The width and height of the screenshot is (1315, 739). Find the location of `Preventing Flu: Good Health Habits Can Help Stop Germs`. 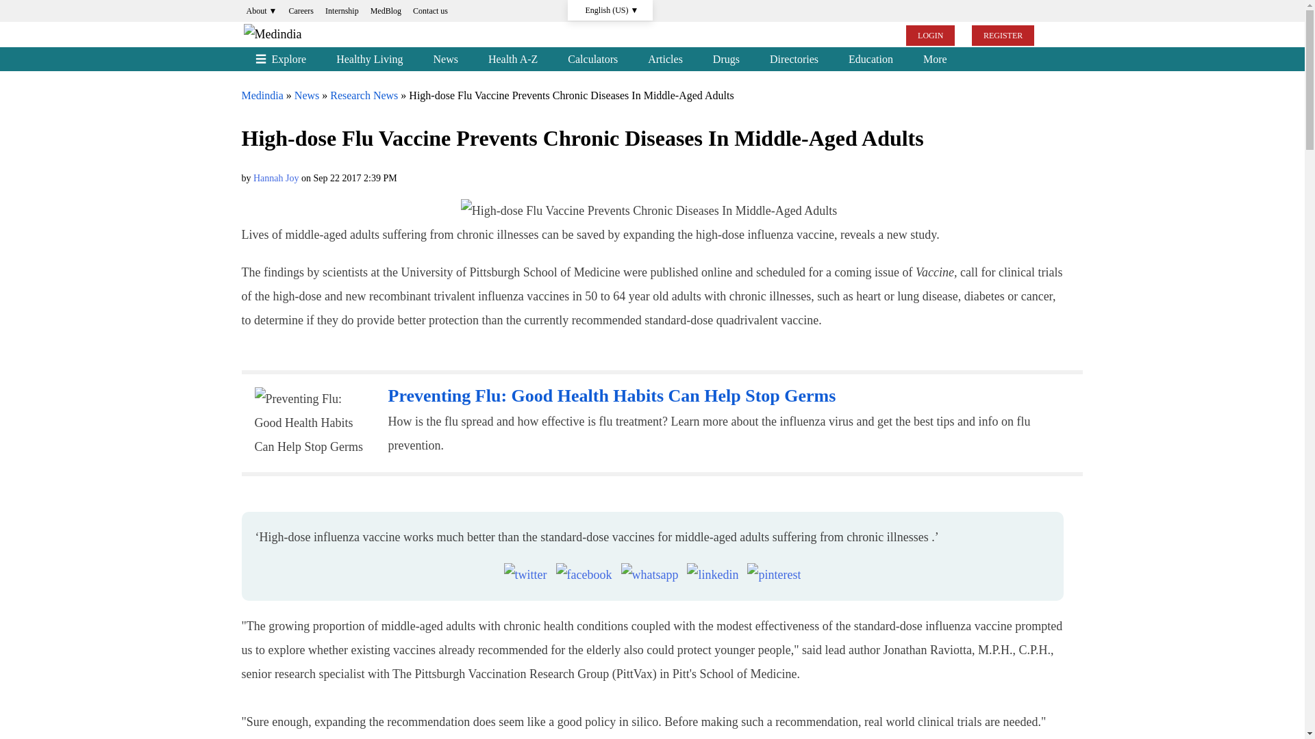

Preventing Flu: Good Health Habits Can Help Stop Germs is located at coordinates (611, 396).